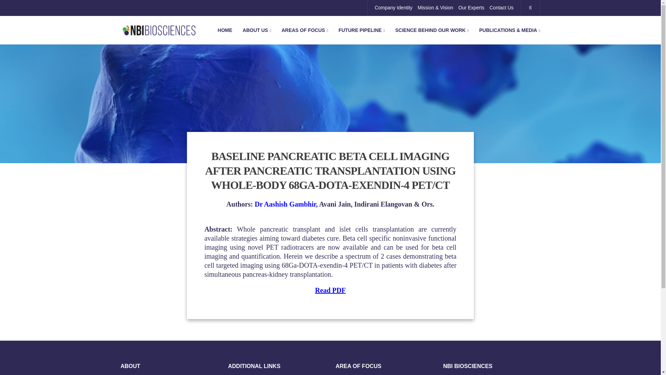 The image size is (666, 375). I want to click on About Us, so click(257, 30).